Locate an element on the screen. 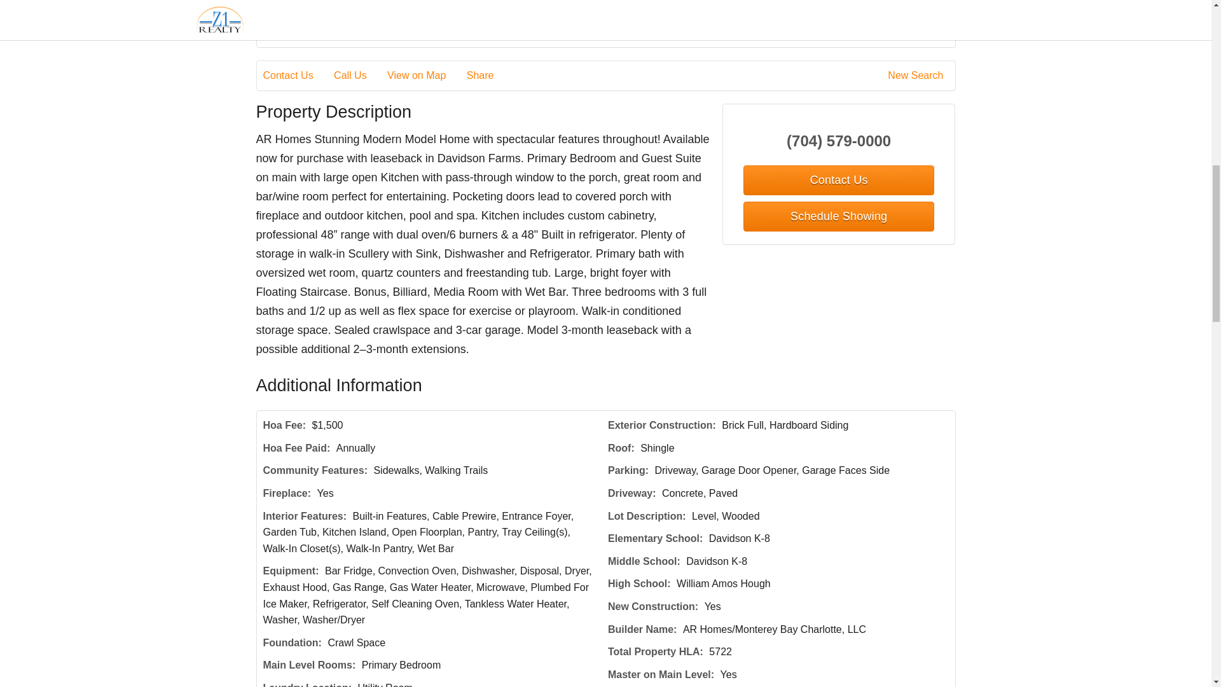 This screenshot has width=1221, height=687. Share is located at coordinates (488, 75).